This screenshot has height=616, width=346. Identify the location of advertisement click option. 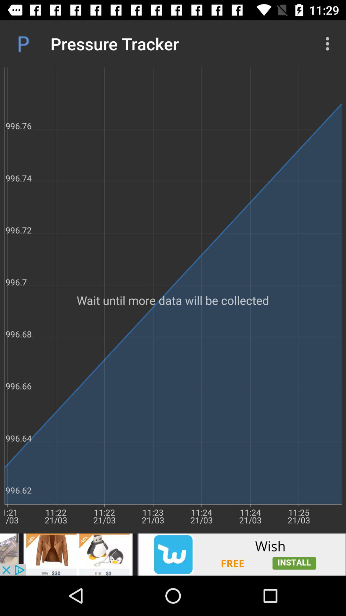
(173, 554).